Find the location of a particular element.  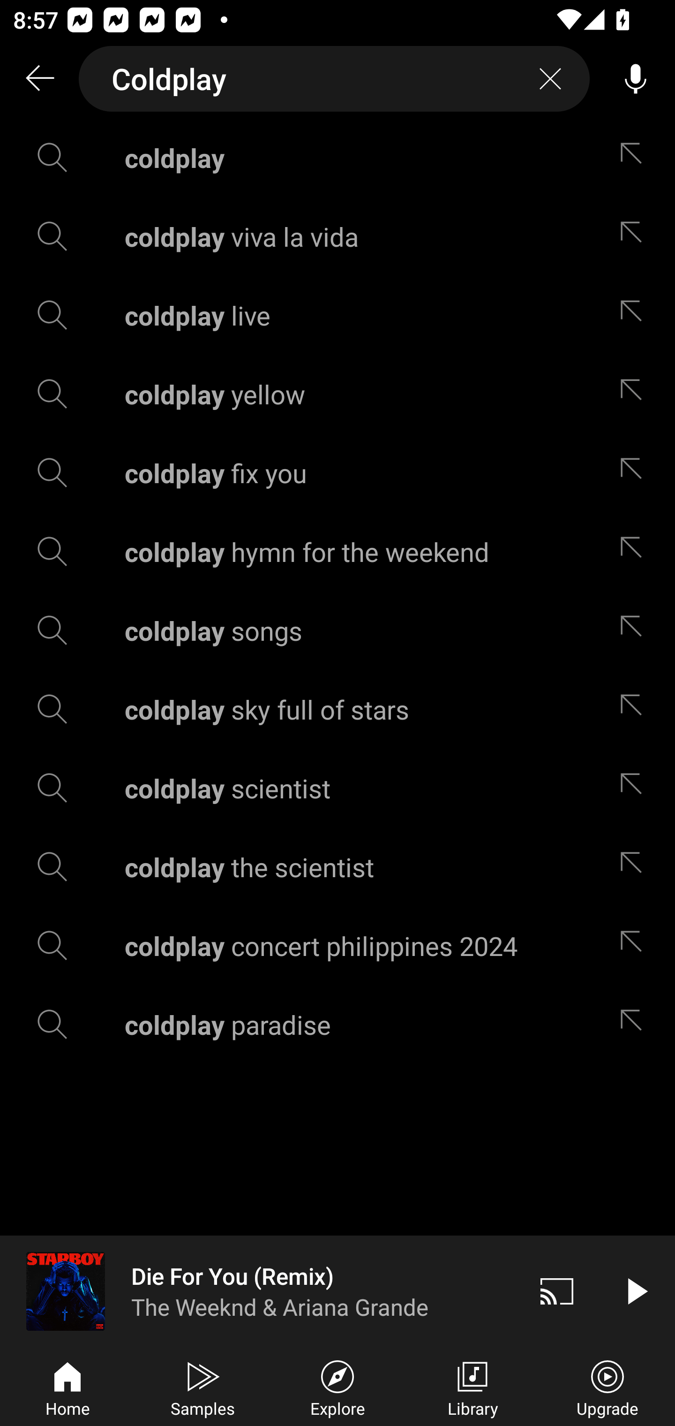

coldplay live Edit suggestion coldplay live is located at coordinates (337, 315).